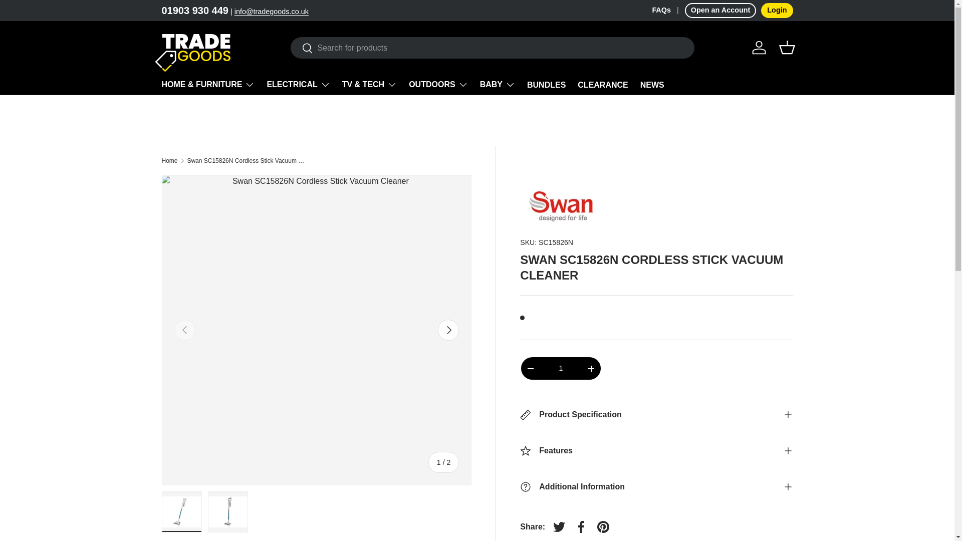 The height and width of the screenshot is (541, 962). I want to click on Log in, so click(759, 47).